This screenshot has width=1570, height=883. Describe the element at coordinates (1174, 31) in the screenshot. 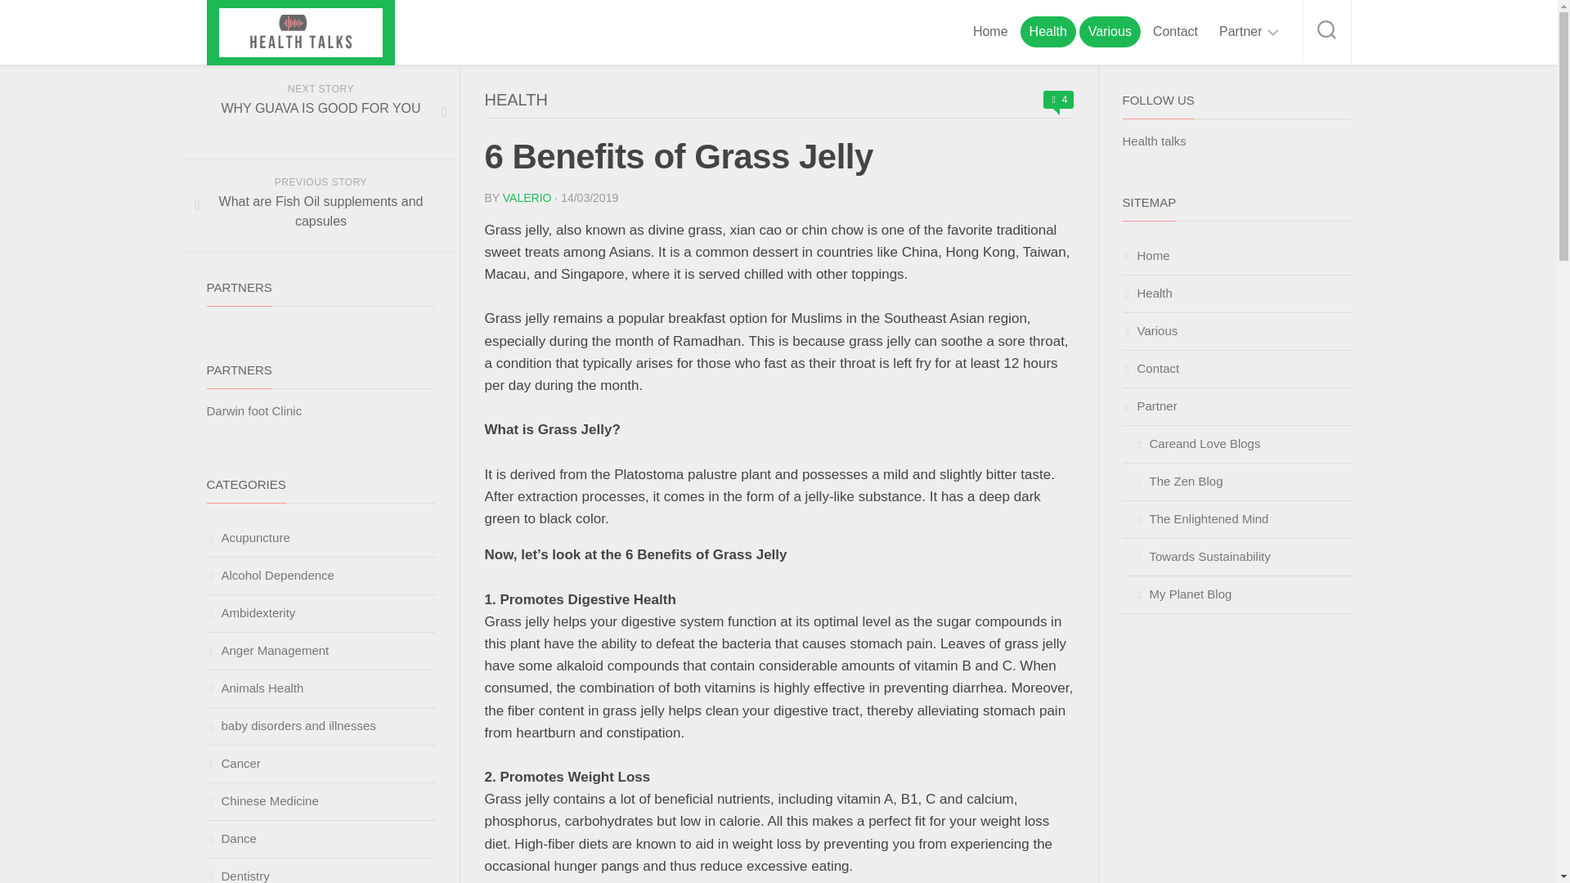

I see `Contact` at that location.